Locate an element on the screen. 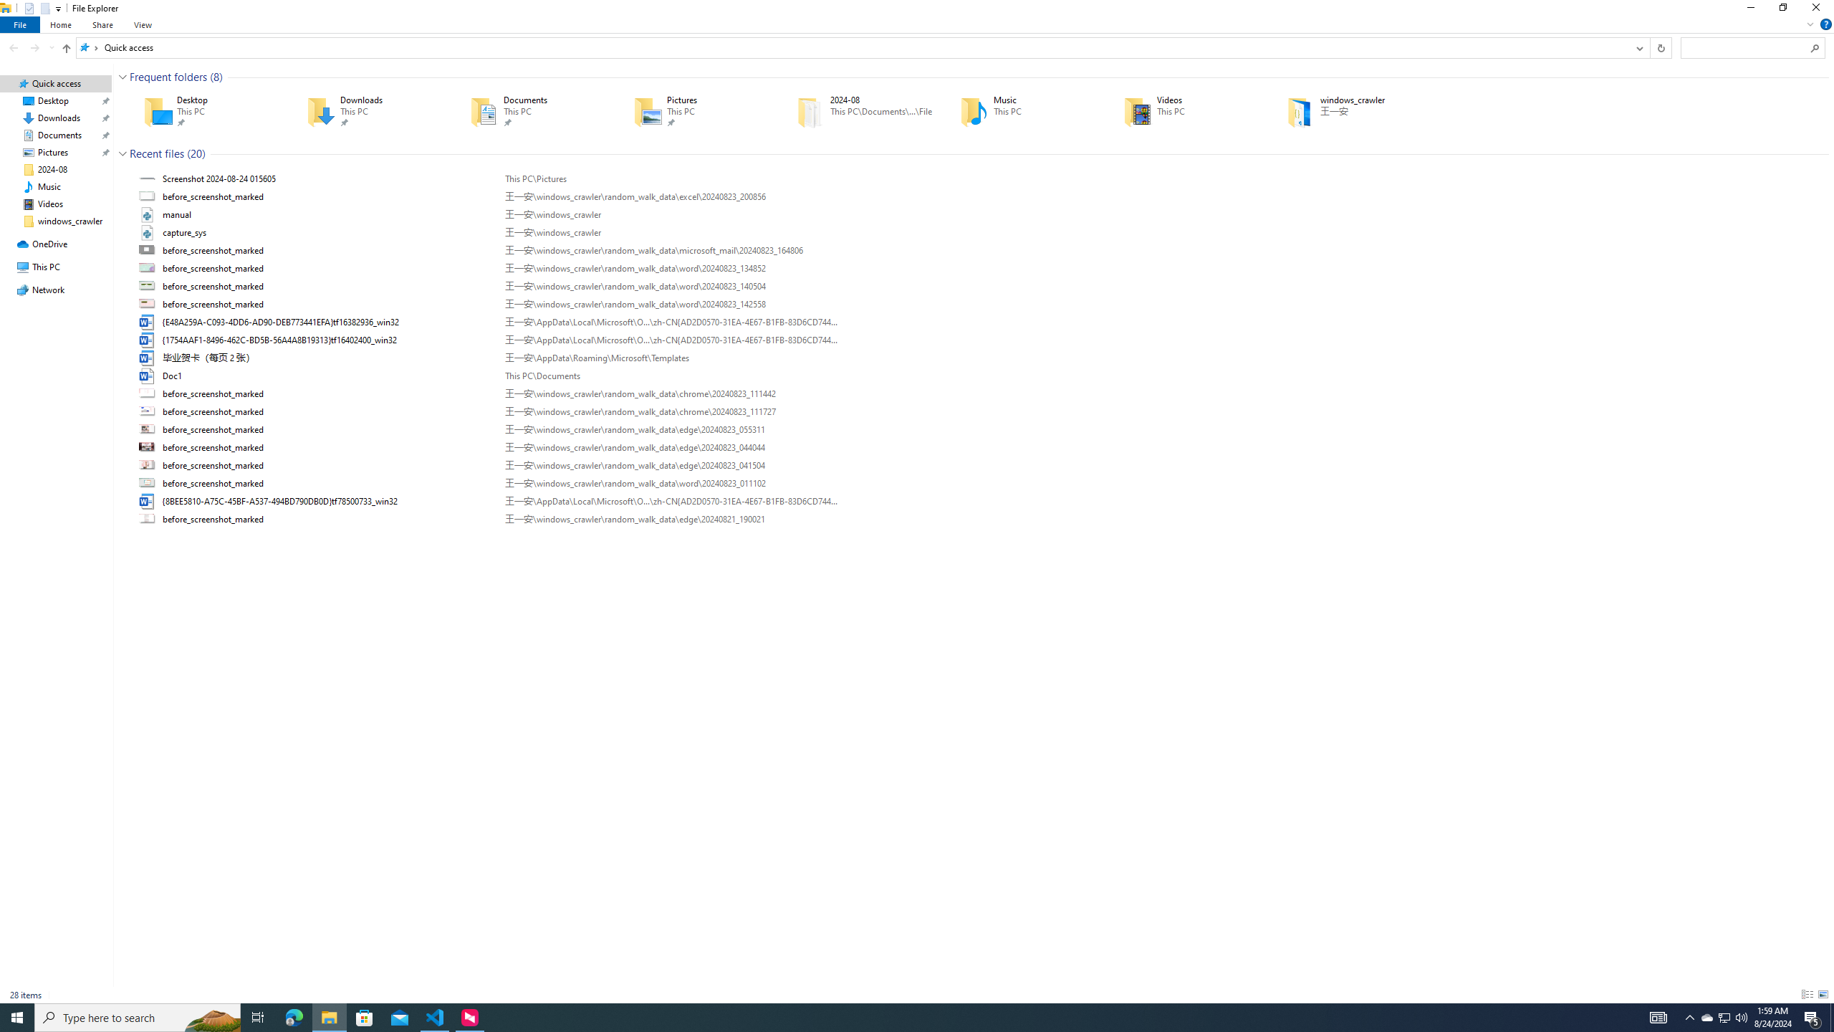 The height and width of the screenshot is (1032, 1834). Music is located at coordinates (1022, 111).